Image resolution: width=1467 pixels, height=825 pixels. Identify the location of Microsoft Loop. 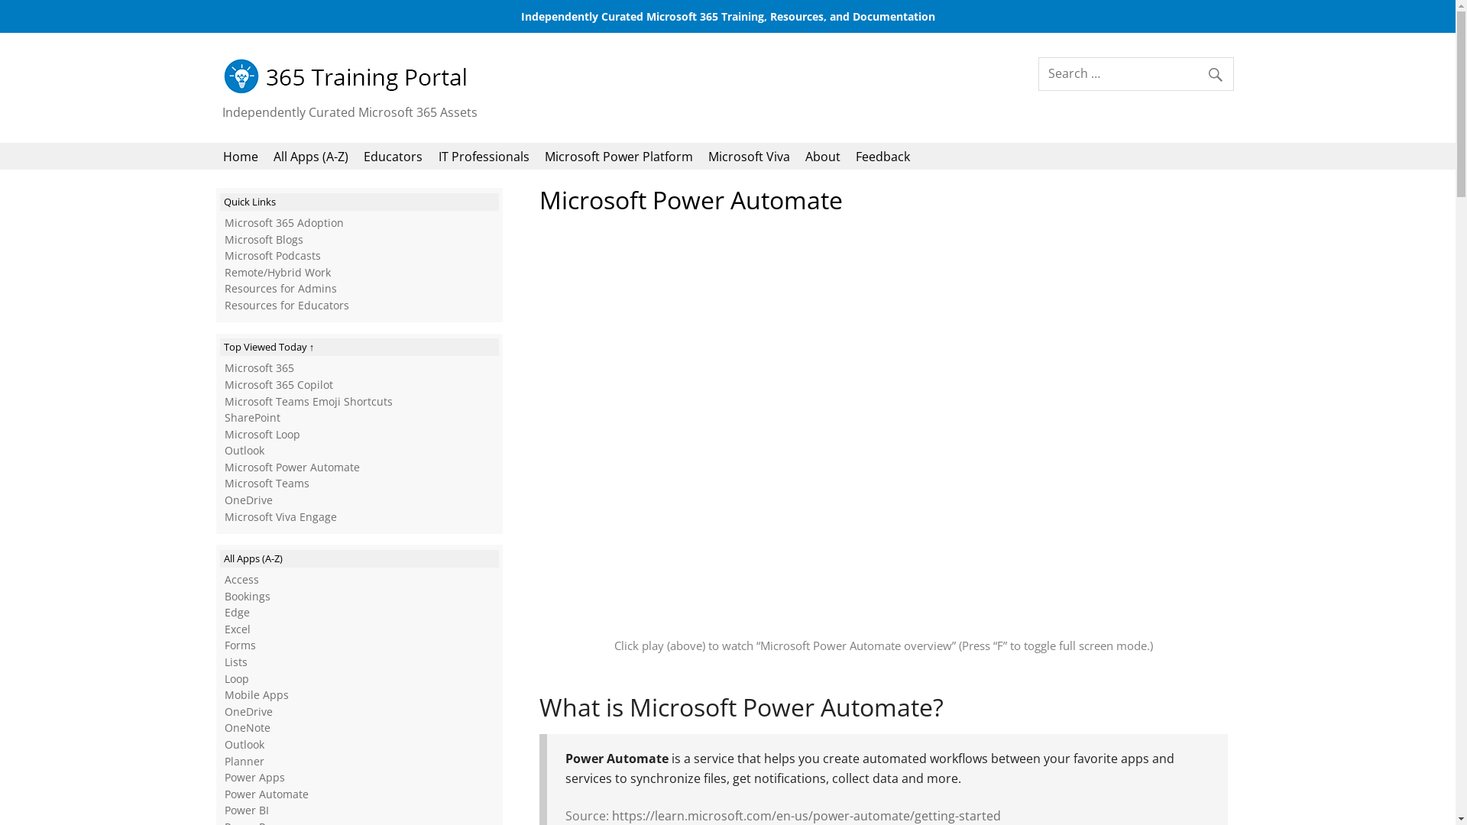
(263, 434).